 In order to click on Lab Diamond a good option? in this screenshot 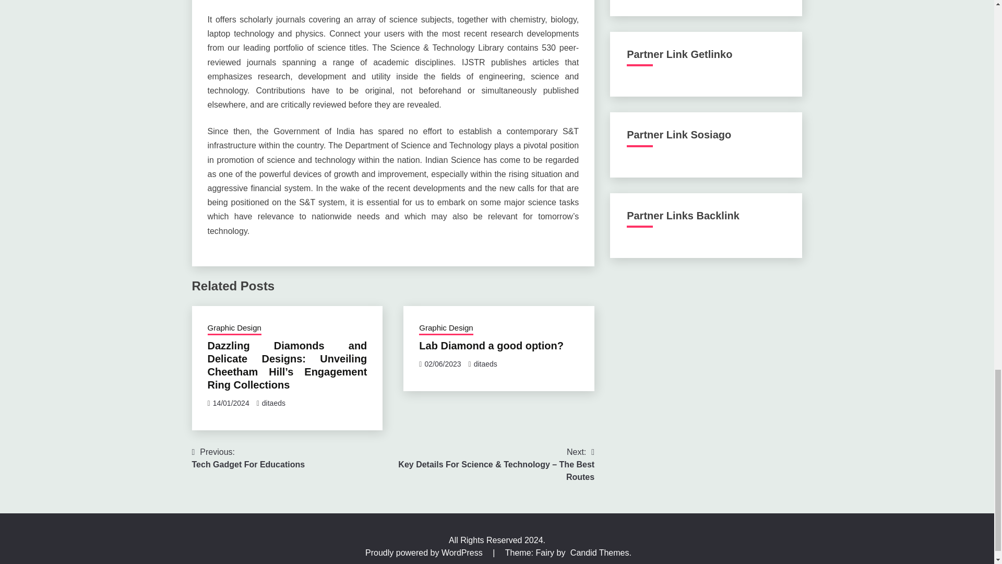, I will do `click(248, 459)`.